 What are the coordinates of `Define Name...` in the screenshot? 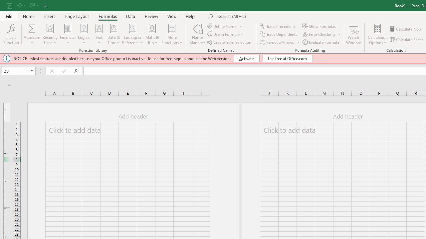 It's located at (222, 26).